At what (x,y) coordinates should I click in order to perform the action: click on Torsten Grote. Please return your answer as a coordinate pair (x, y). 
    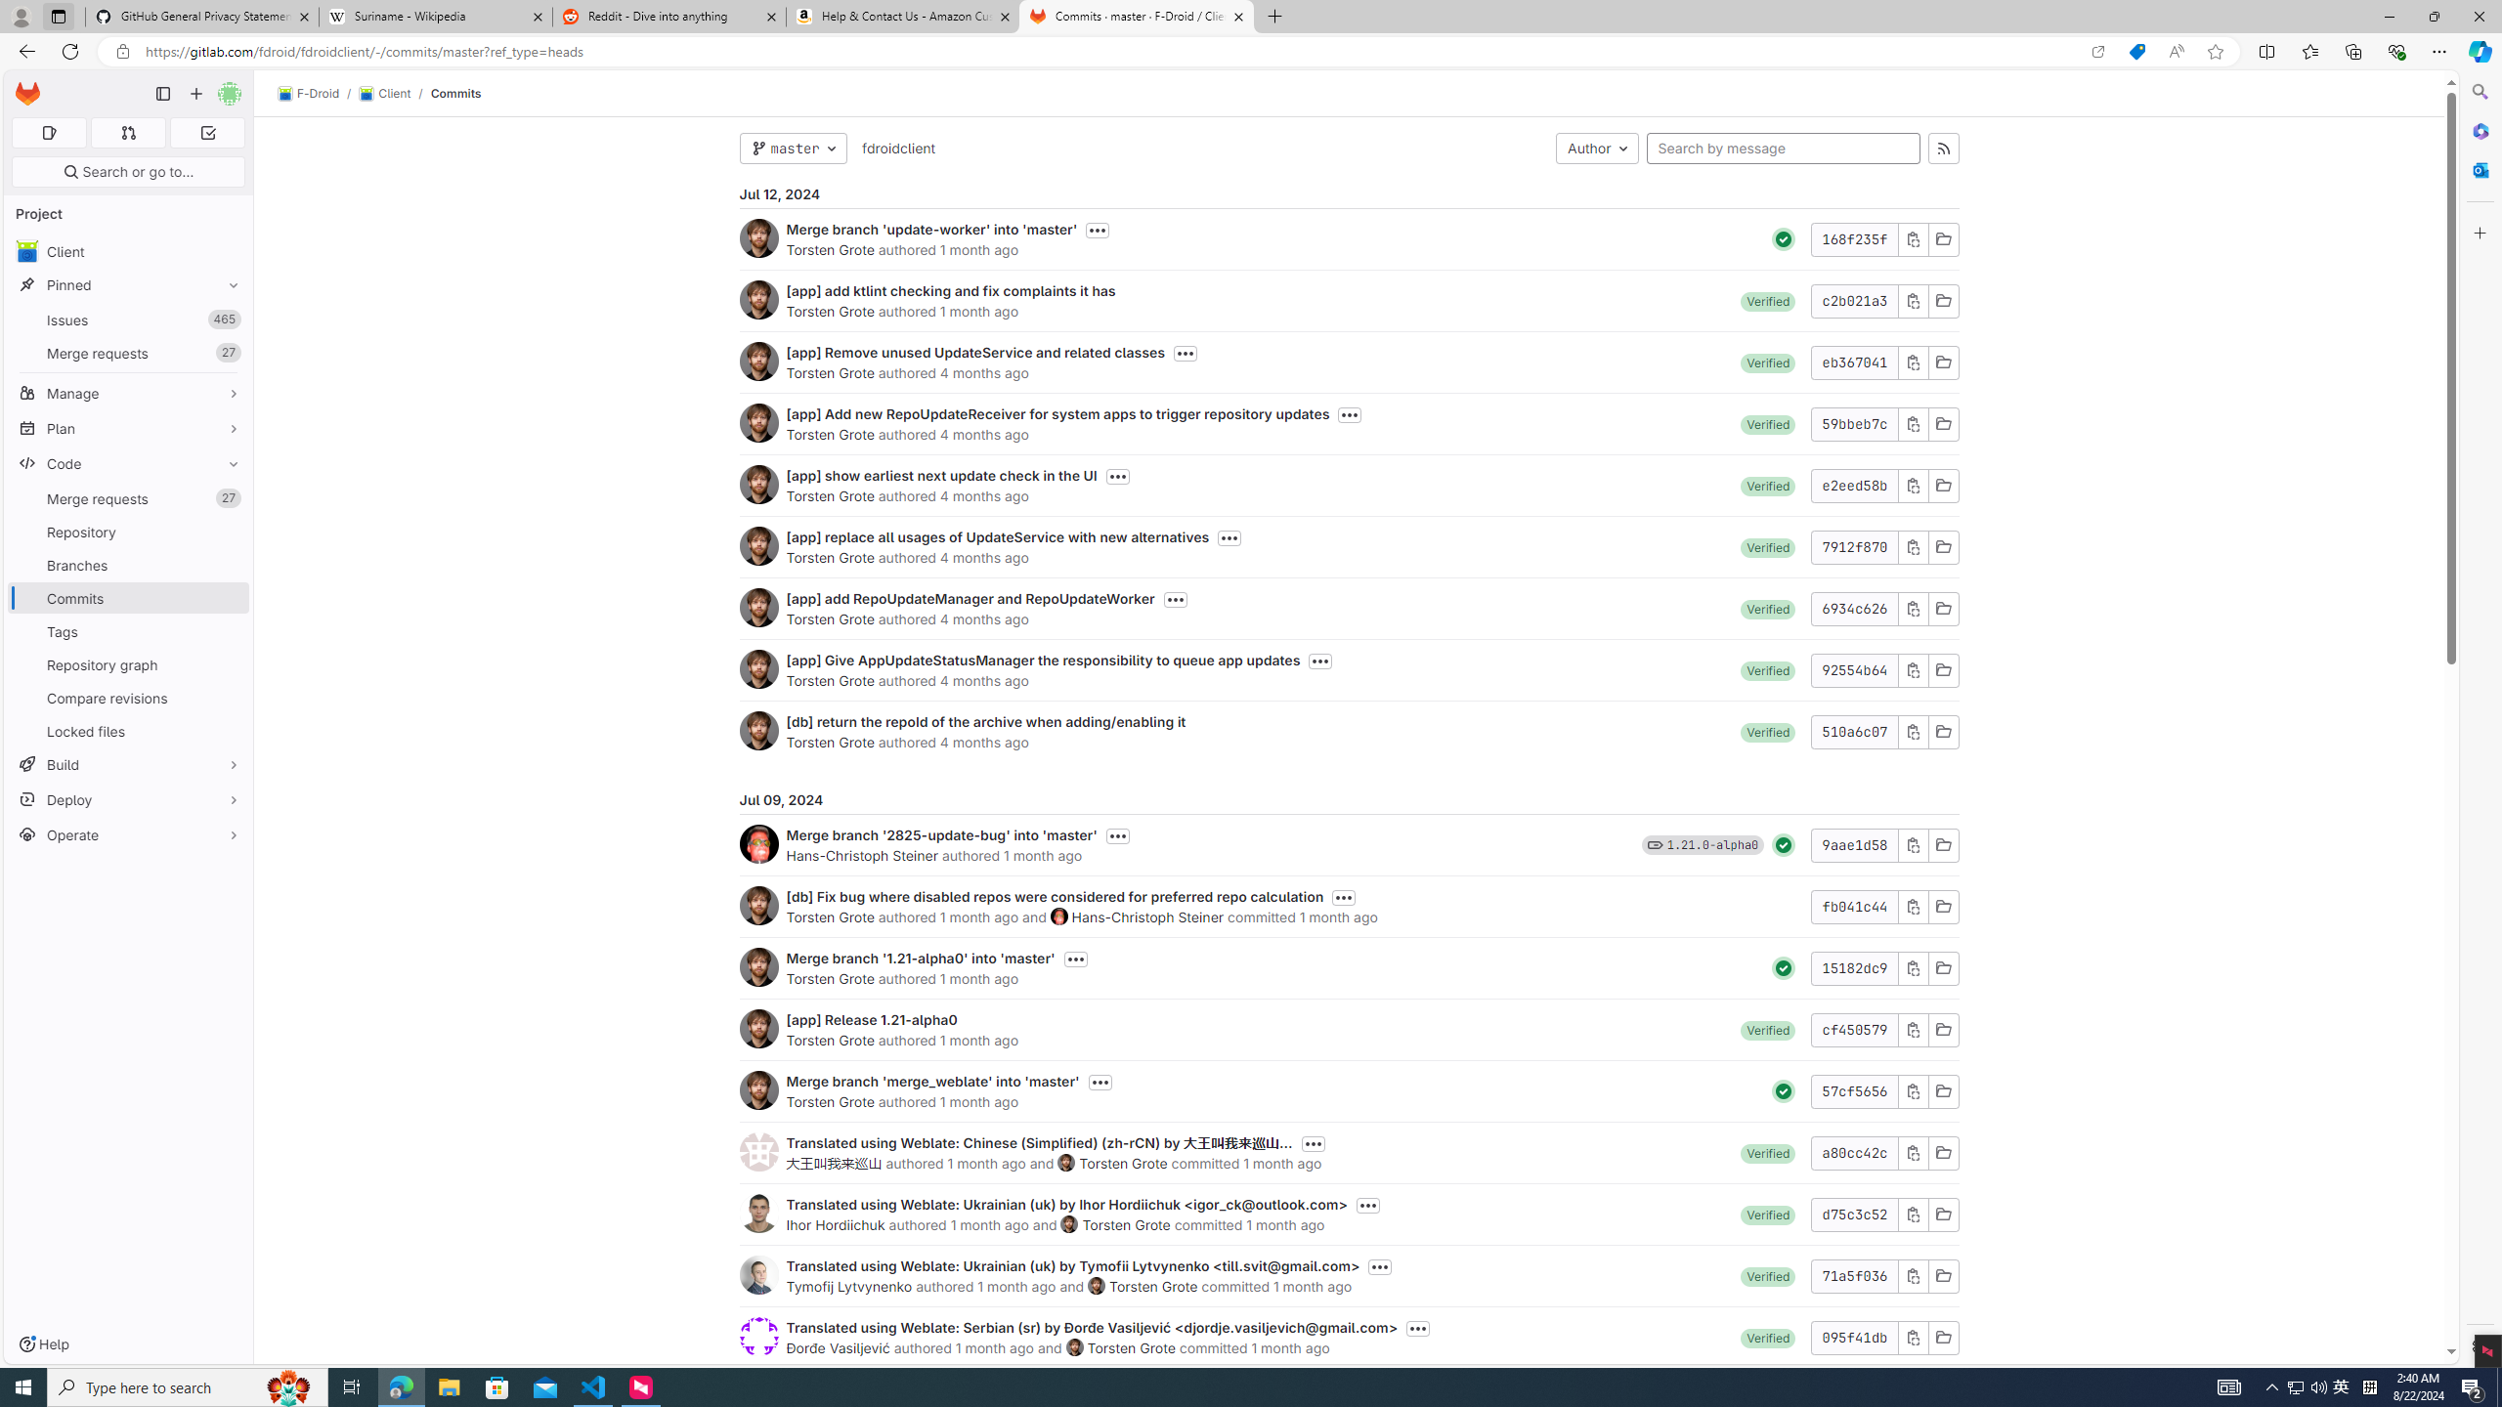
    Looking at the image, I should click on (1131, 1347).